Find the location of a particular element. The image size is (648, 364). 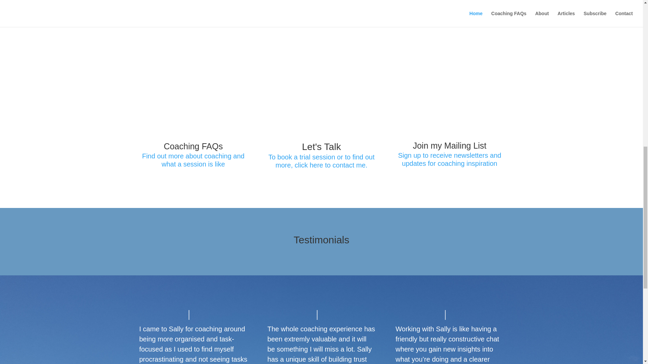

Let's Talk is located at coordinates (321, 147).